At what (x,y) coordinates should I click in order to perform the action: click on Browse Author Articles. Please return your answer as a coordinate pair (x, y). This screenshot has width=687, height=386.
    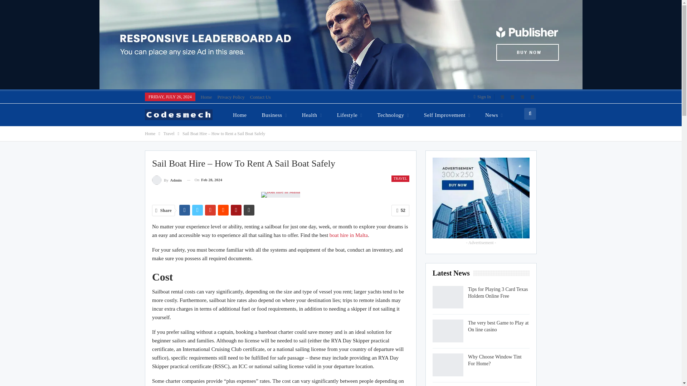
    Looking at the image, I should click on (167, 180).